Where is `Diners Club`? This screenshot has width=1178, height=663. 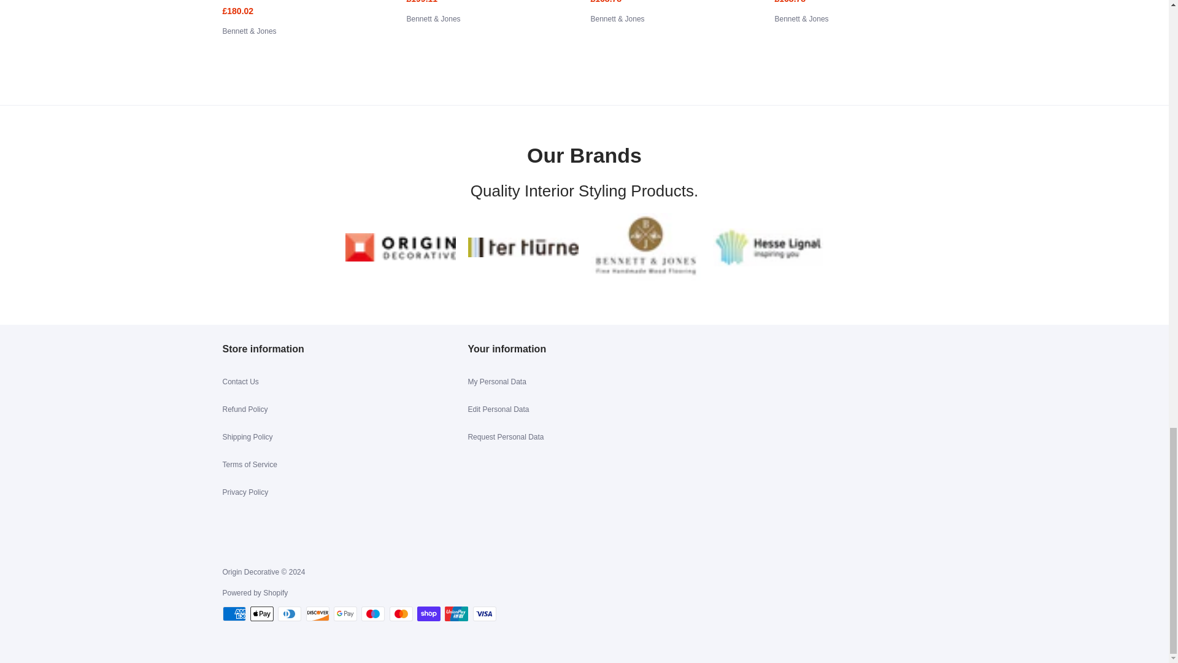
Diners Club is located at coordinates (290, 614).